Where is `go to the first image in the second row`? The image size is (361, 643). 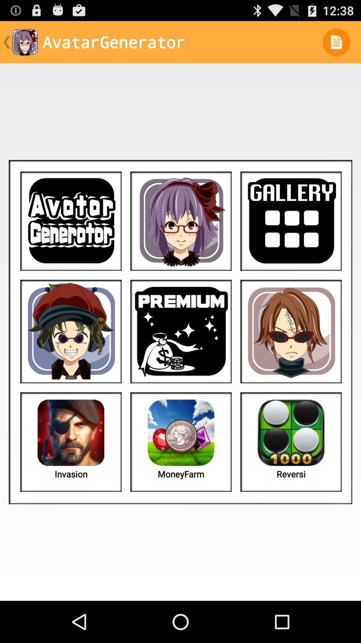
go to the first image in the second row is located at coordinates (71, 332).